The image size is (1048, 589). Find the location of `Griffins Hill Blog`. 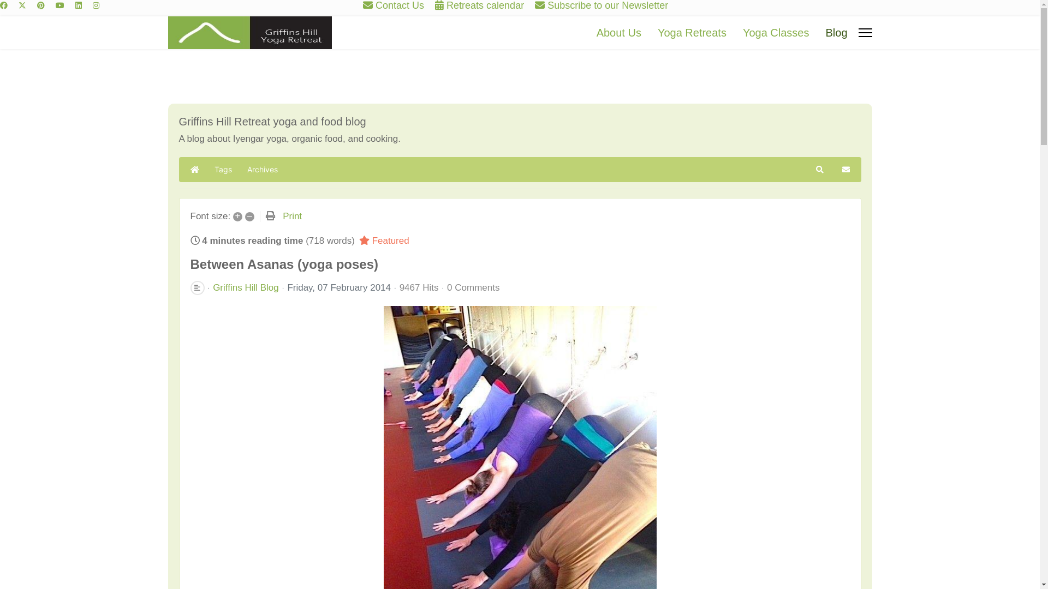

Griffins Hill Blog is located at coordinates (246, 288).